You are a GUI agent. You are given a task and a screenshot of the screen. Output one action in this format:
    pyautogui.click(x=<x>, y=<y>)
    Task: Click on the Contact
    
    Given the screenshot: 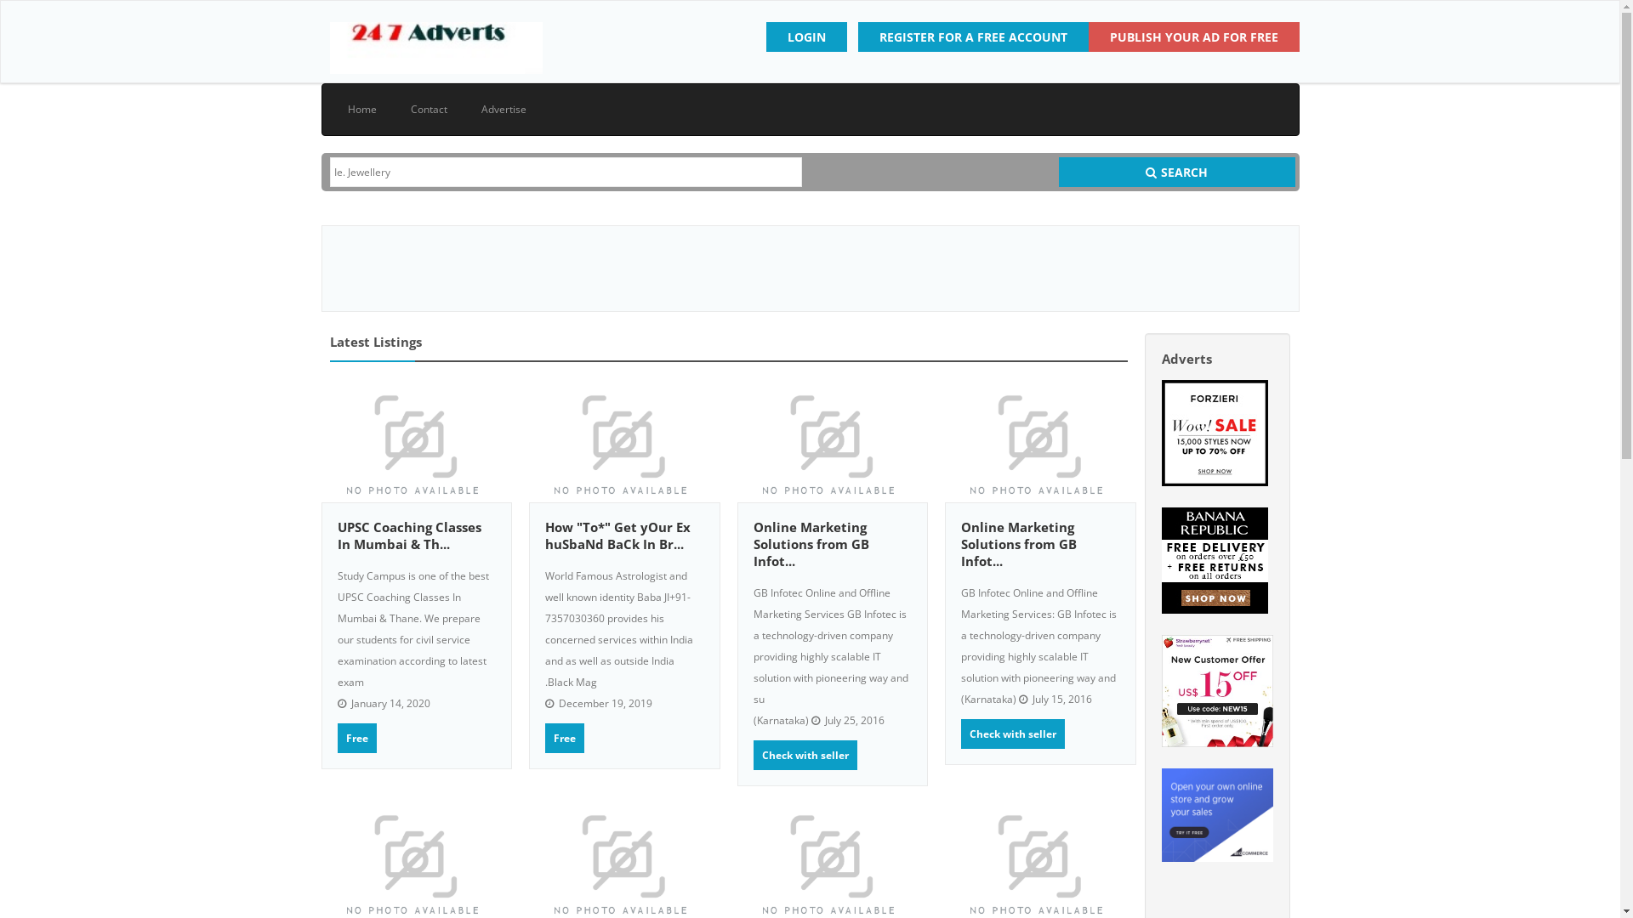 What is the action you would take?
    pyautogui.click(x=429, y=110)
    